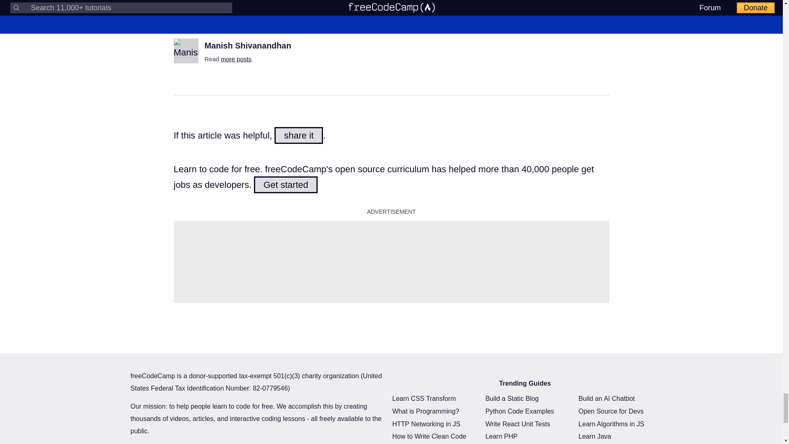 Image resolution: width=789 pixels, height=444 pixels. What do you see at coordinates (426, 423) in the screenshot?
I see `HTTP Networking in JS` at bounding box center [426, 423].